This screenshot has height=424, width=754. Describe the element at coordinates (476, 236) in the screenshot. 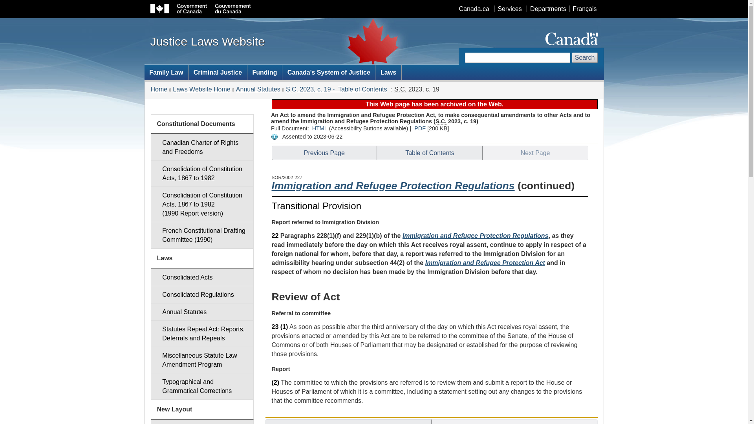

I see `Immigration and Refugee Protection Regulations` at that location.